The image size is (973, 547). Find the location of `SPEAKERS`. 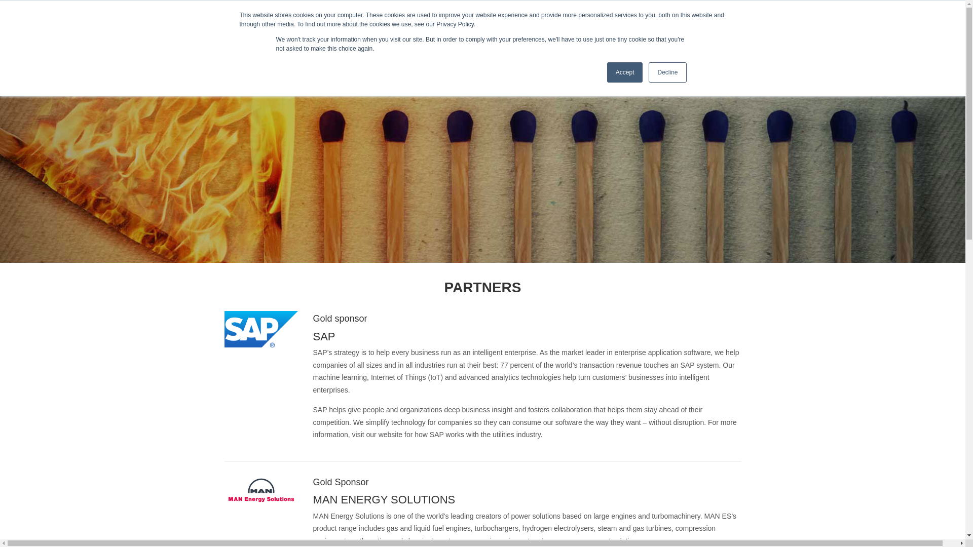

SPEAKERS is located at coordinates (602, 67).